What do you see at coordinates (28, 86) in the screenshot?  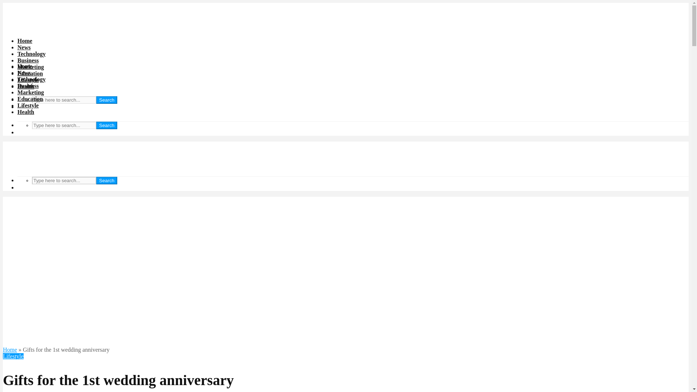 I see `Business` at bounding box center [28, 86].